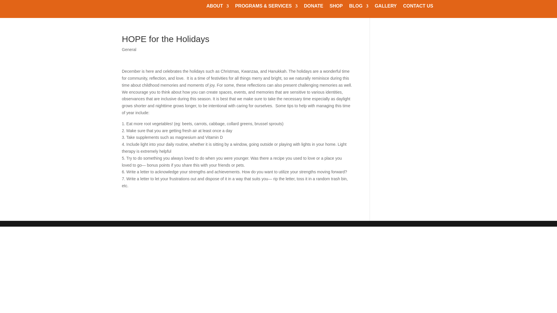  Describe the element at coordinates (129, 50) in the screenshot. I see `General` at that location.